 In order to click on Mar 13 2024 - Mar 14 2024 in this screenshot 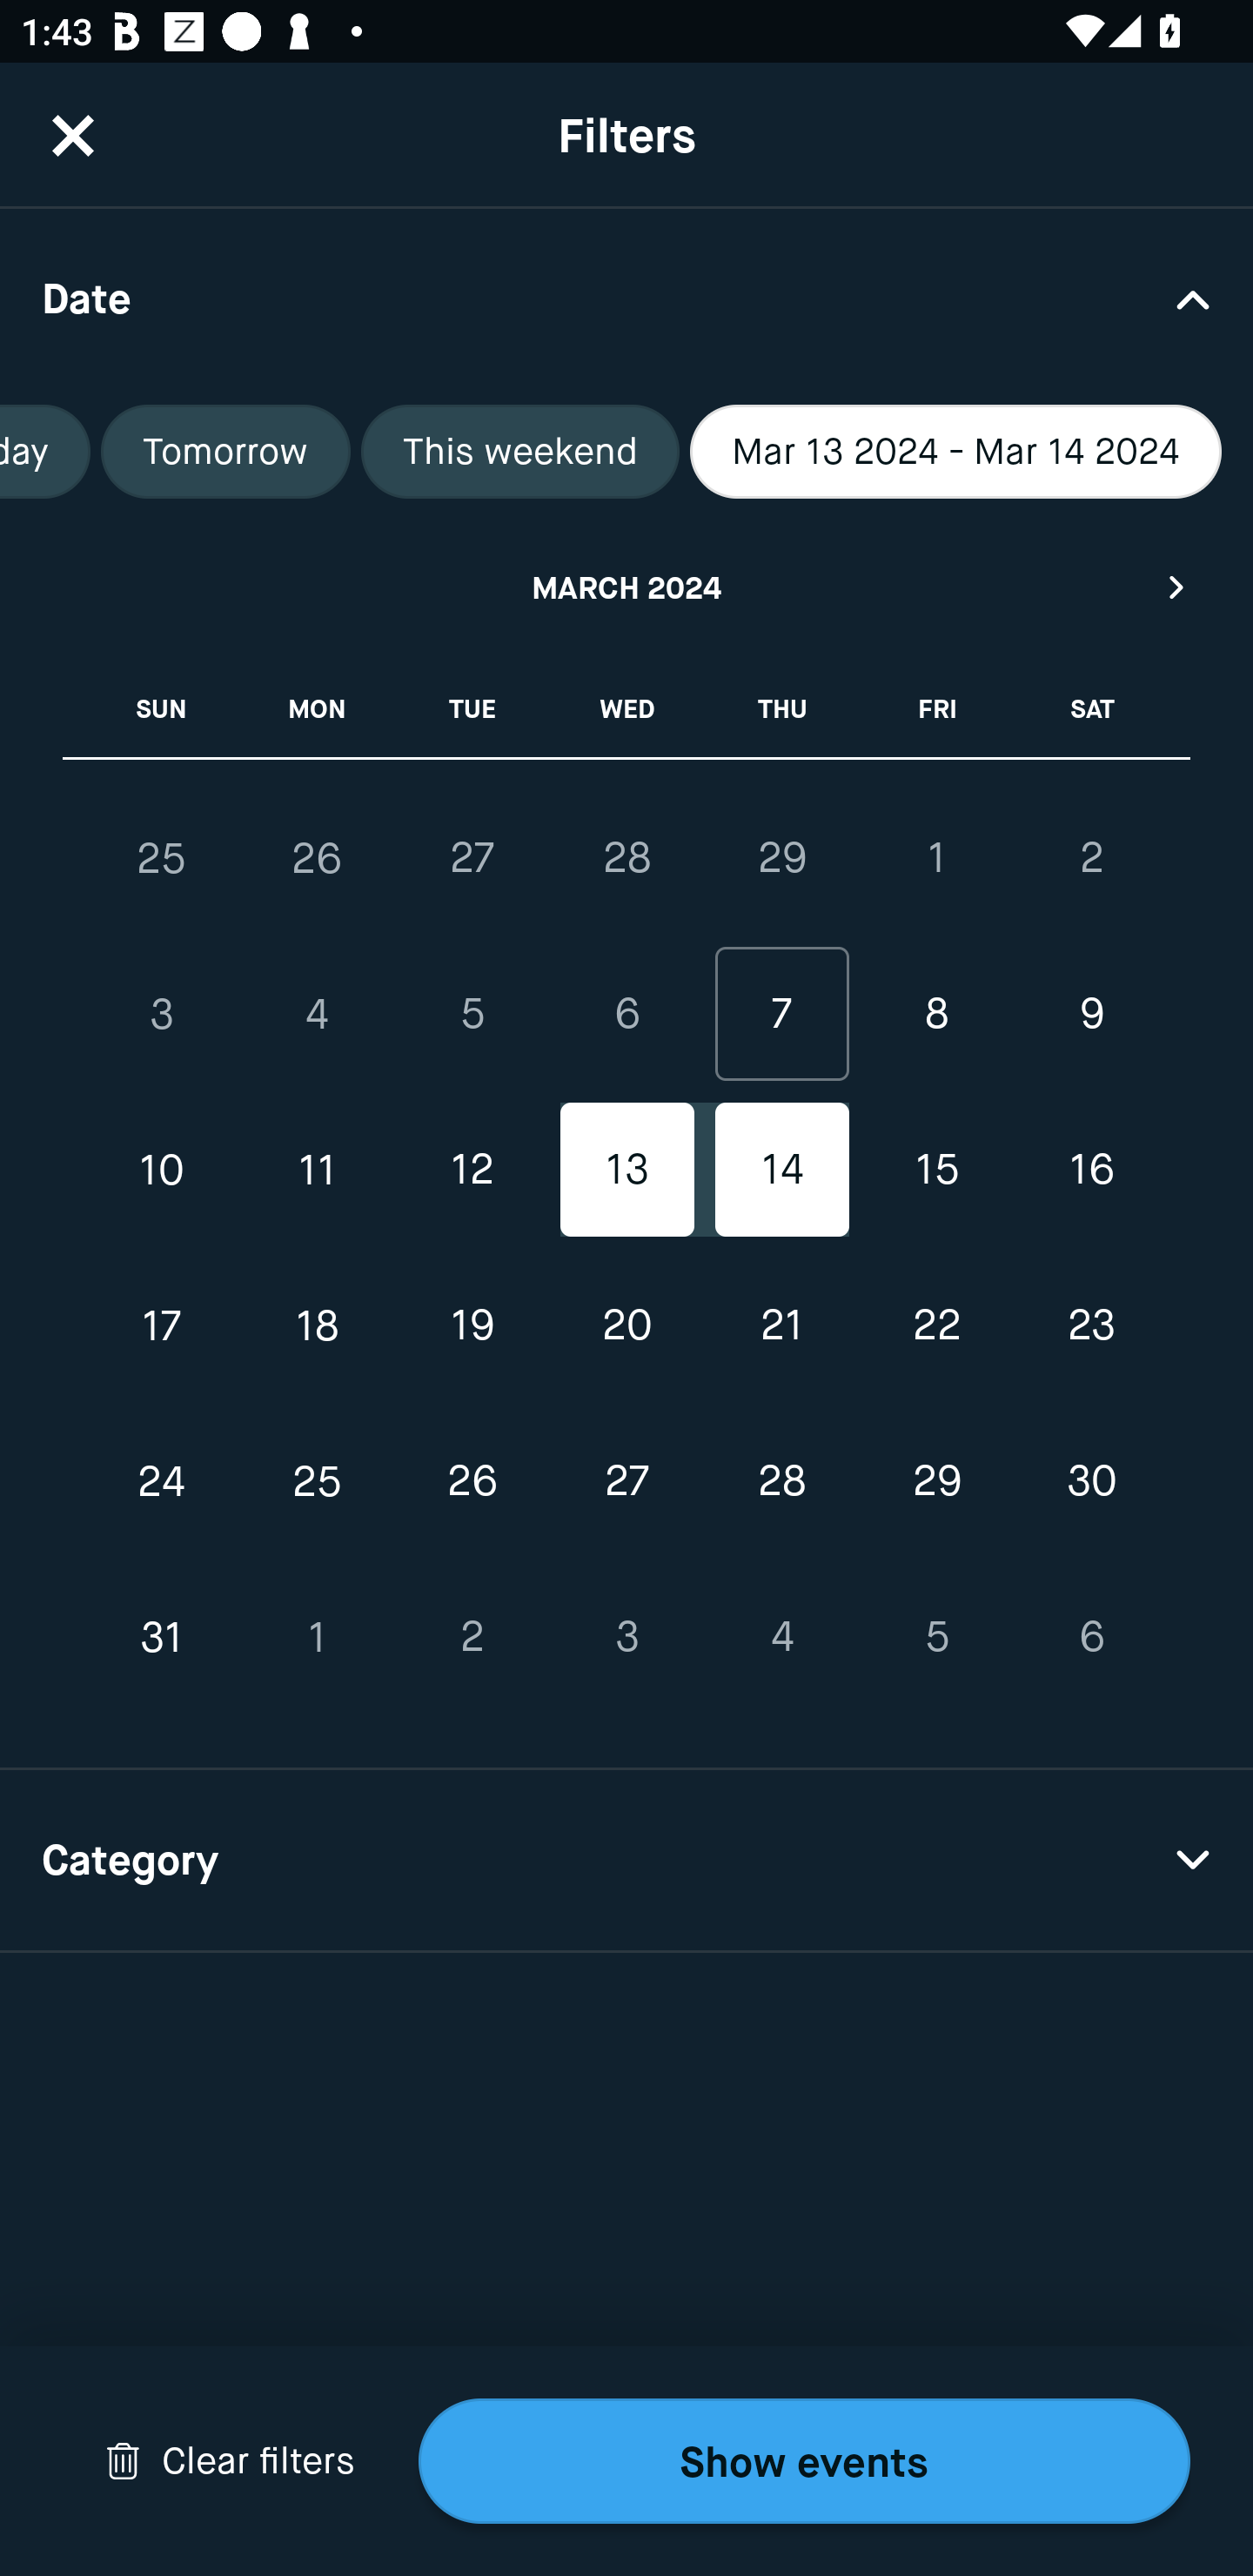, I will do `click(955, 452)`.